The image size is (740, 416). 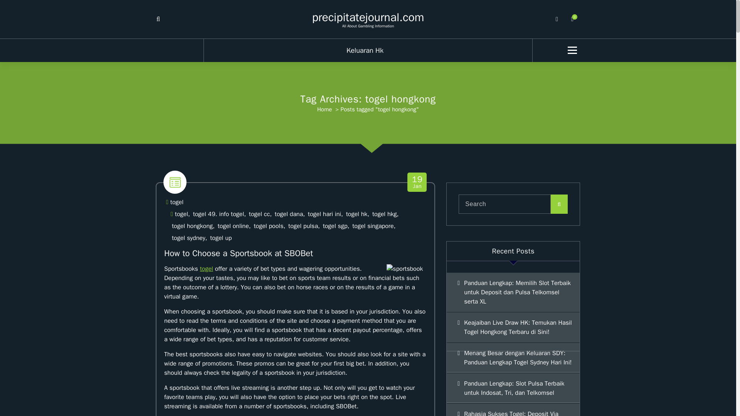 What do you see at coordinates (268, 226) in the screenshot?
I see `togel pools` at bounding box center [268, 226].